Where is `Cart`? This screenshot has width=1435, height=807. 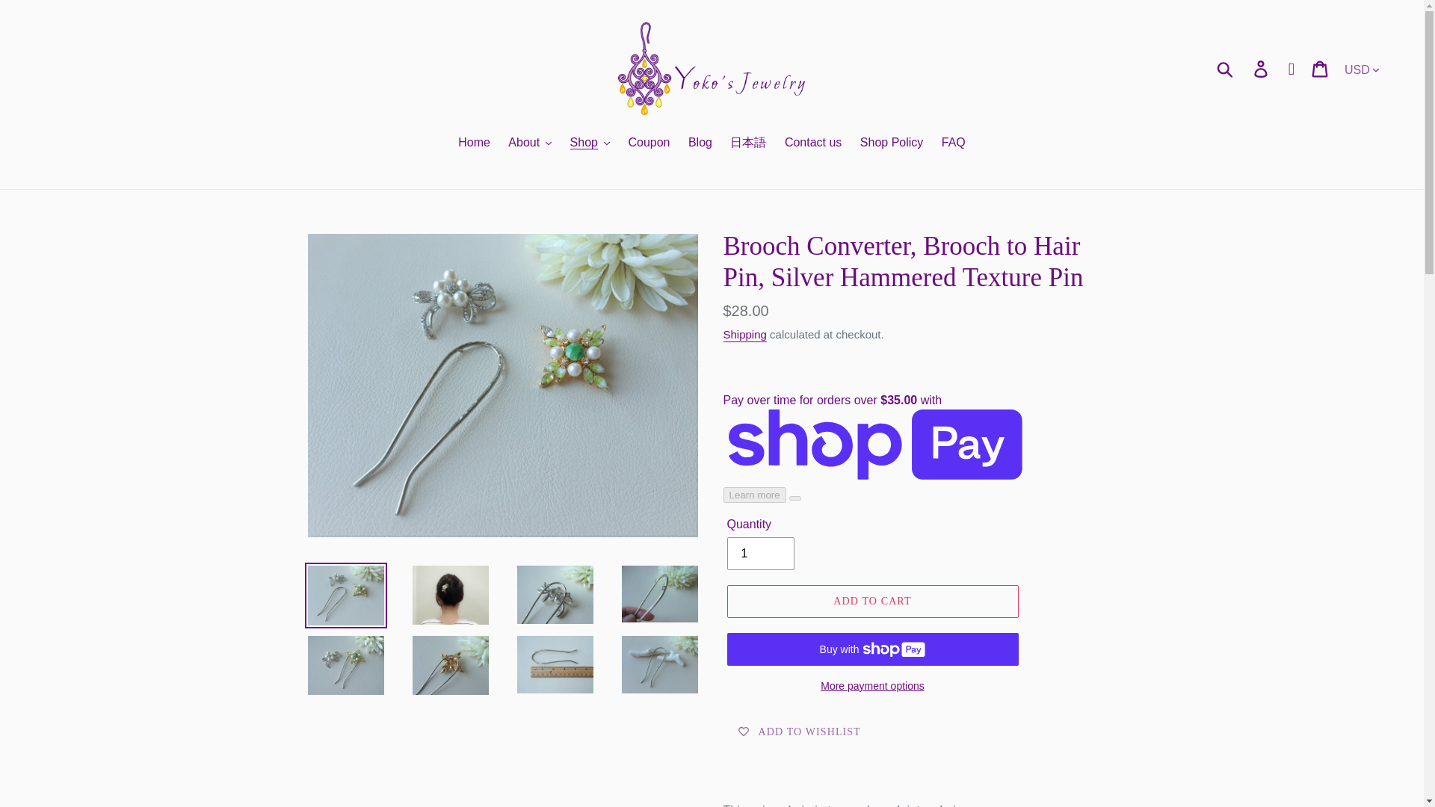 Cart is located at coordinates (1321, 69).